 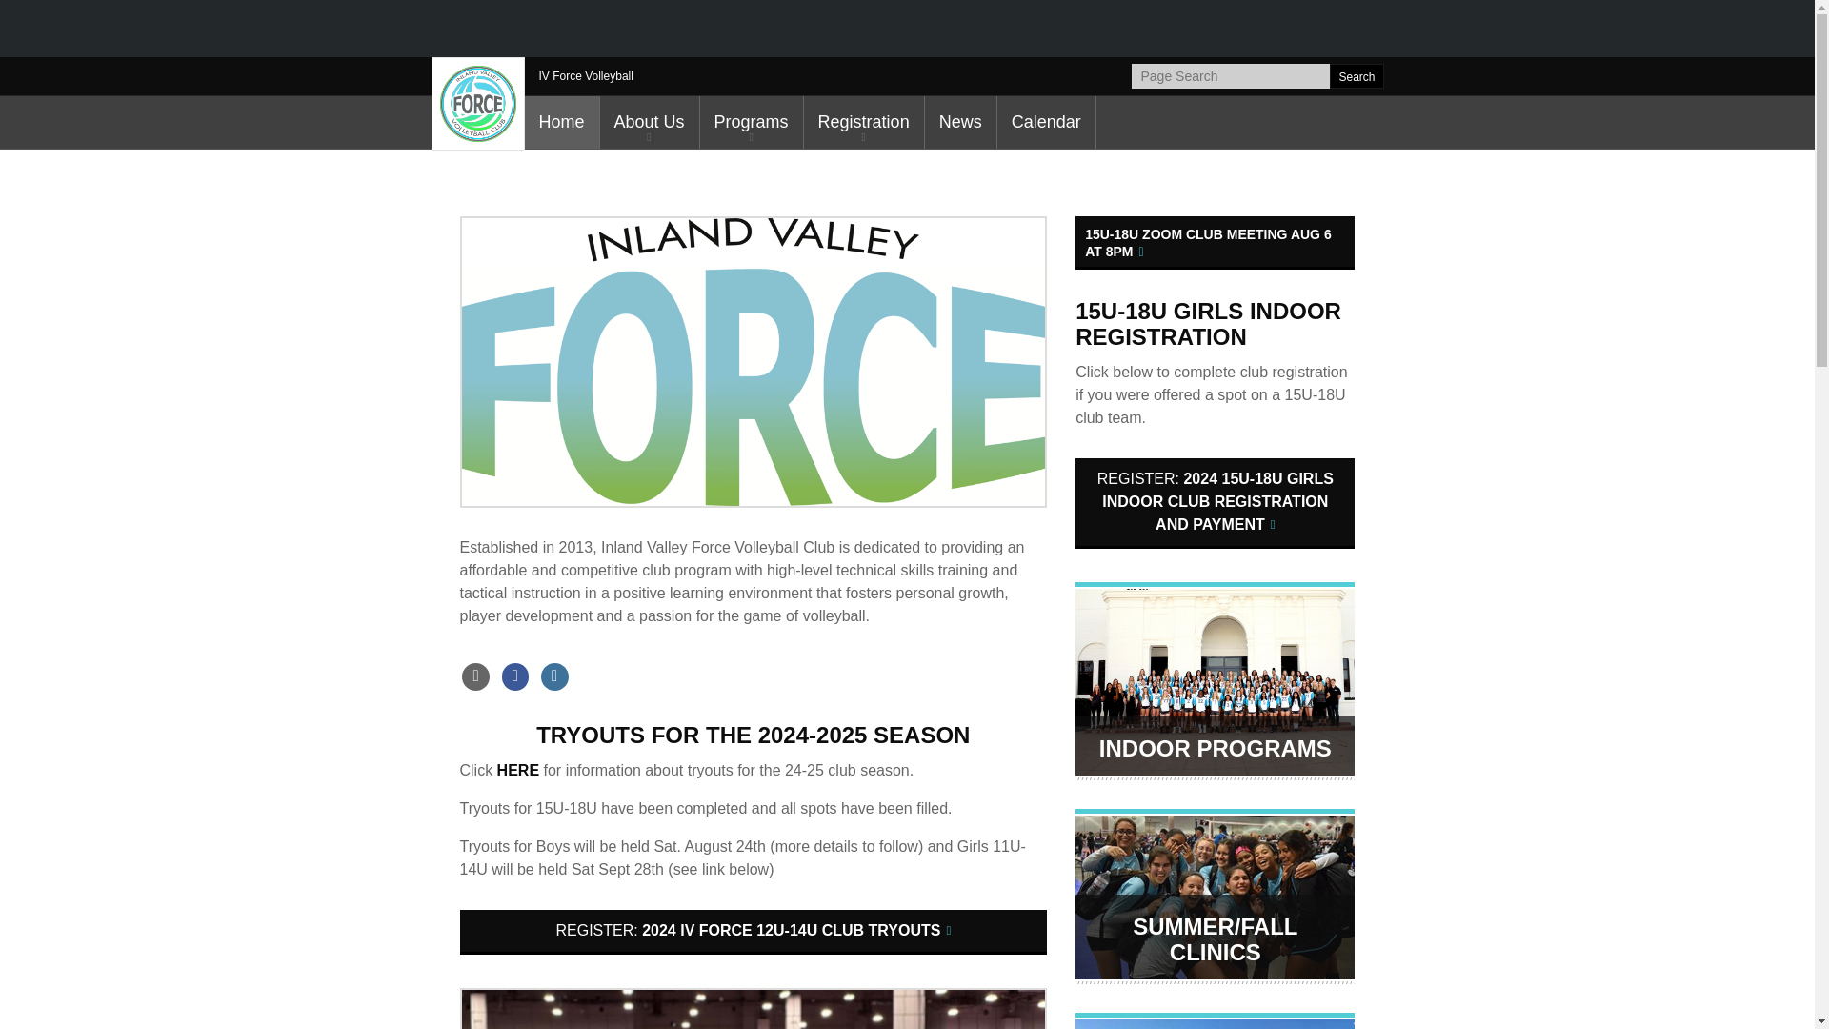 What do you see at coordinates (863, 122) in the screenshot?
I see `click to go to 'Registration'` at bounding box center [863, 122].